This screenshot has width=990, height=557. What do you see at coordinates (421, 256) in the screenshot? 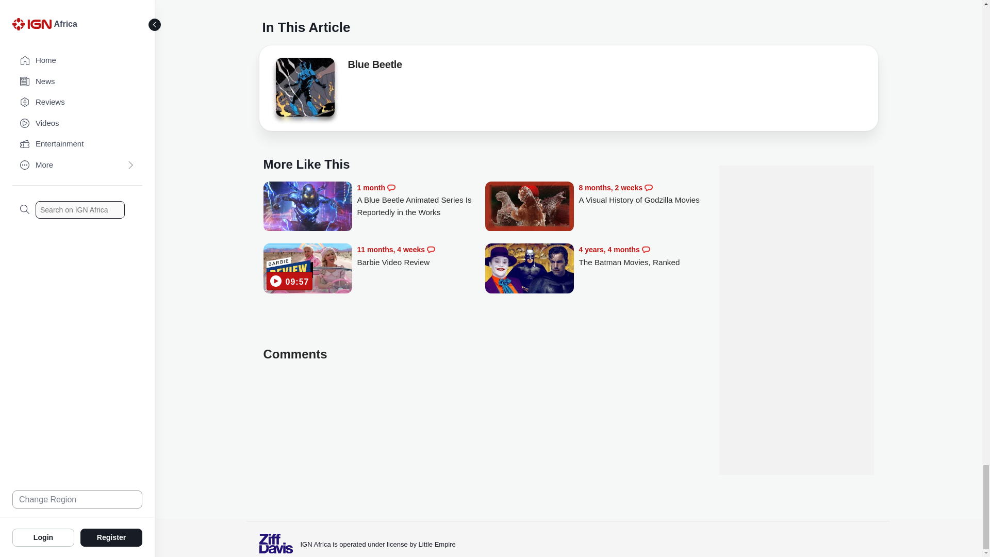
I see `Barbie Video Review` at bounding box center [421, 256].